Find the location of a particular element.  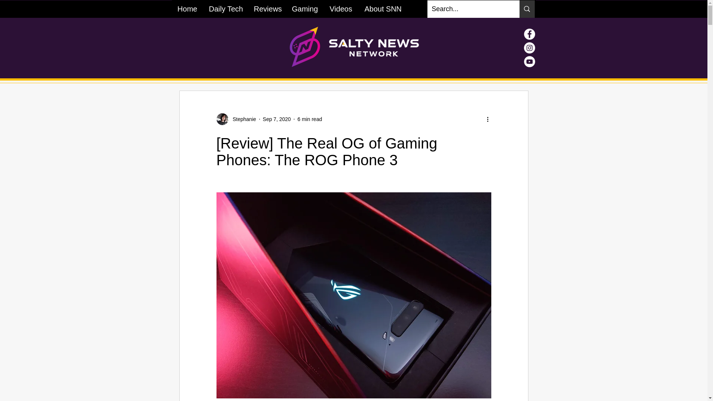

Gaming is located at coordinates (305, 9).